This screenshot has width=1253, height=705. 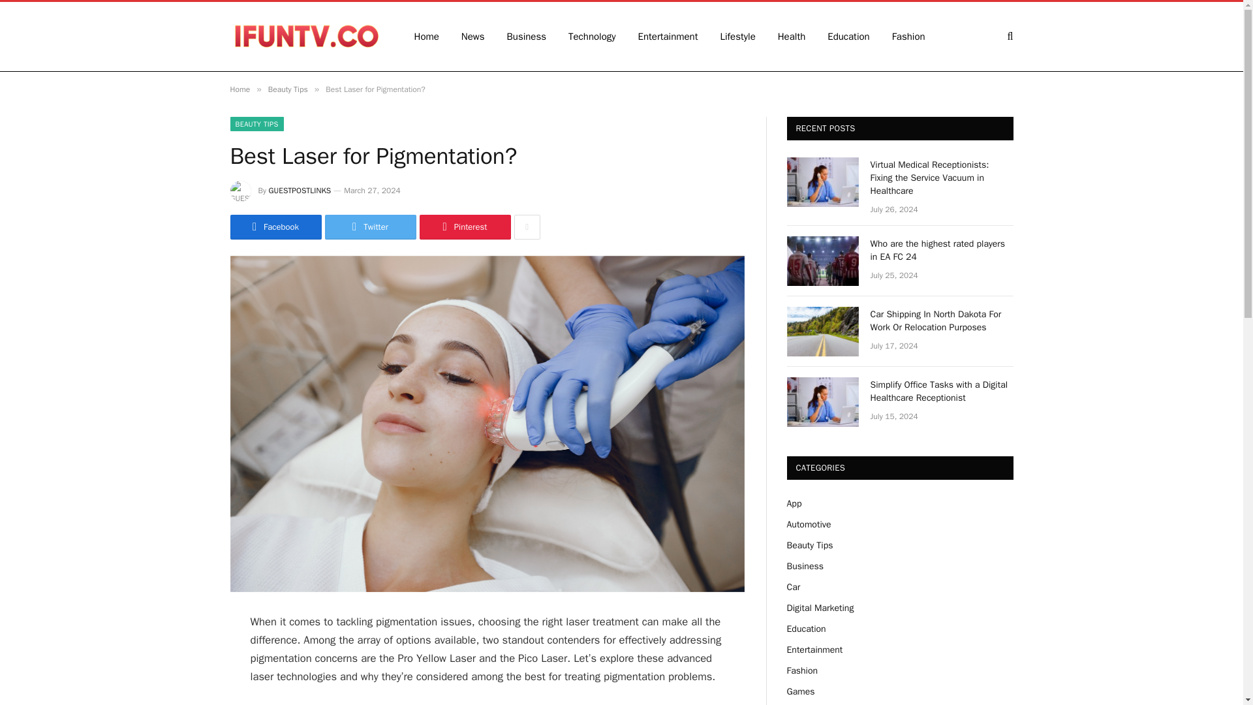 What do you see at coordinates (1009, 37) in the screenshot?
I see `Search` at bounding box center [1009, 37].